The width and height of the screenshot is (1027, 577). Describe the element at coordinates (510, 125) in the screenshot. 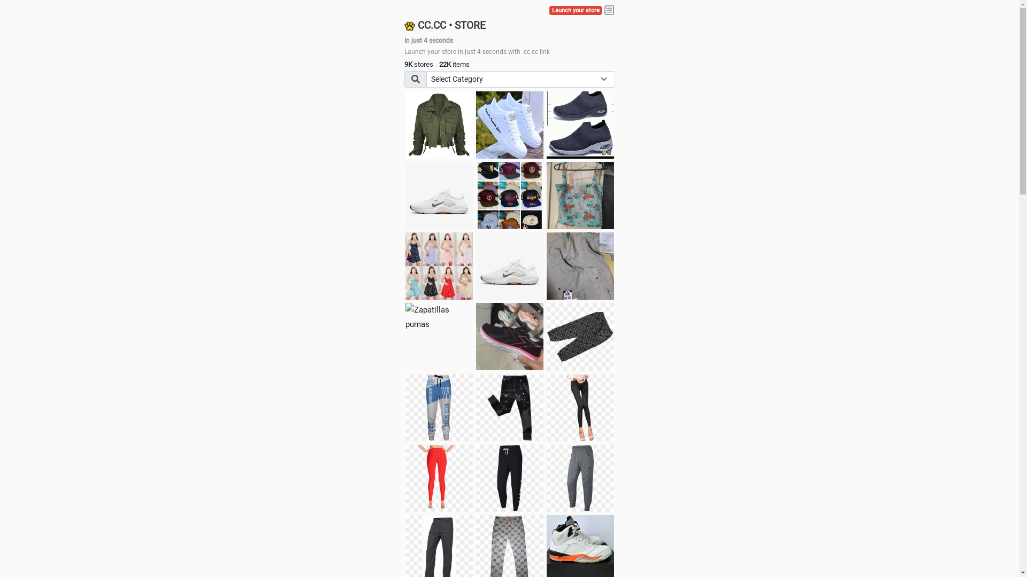

I see `white shoes` at that location.